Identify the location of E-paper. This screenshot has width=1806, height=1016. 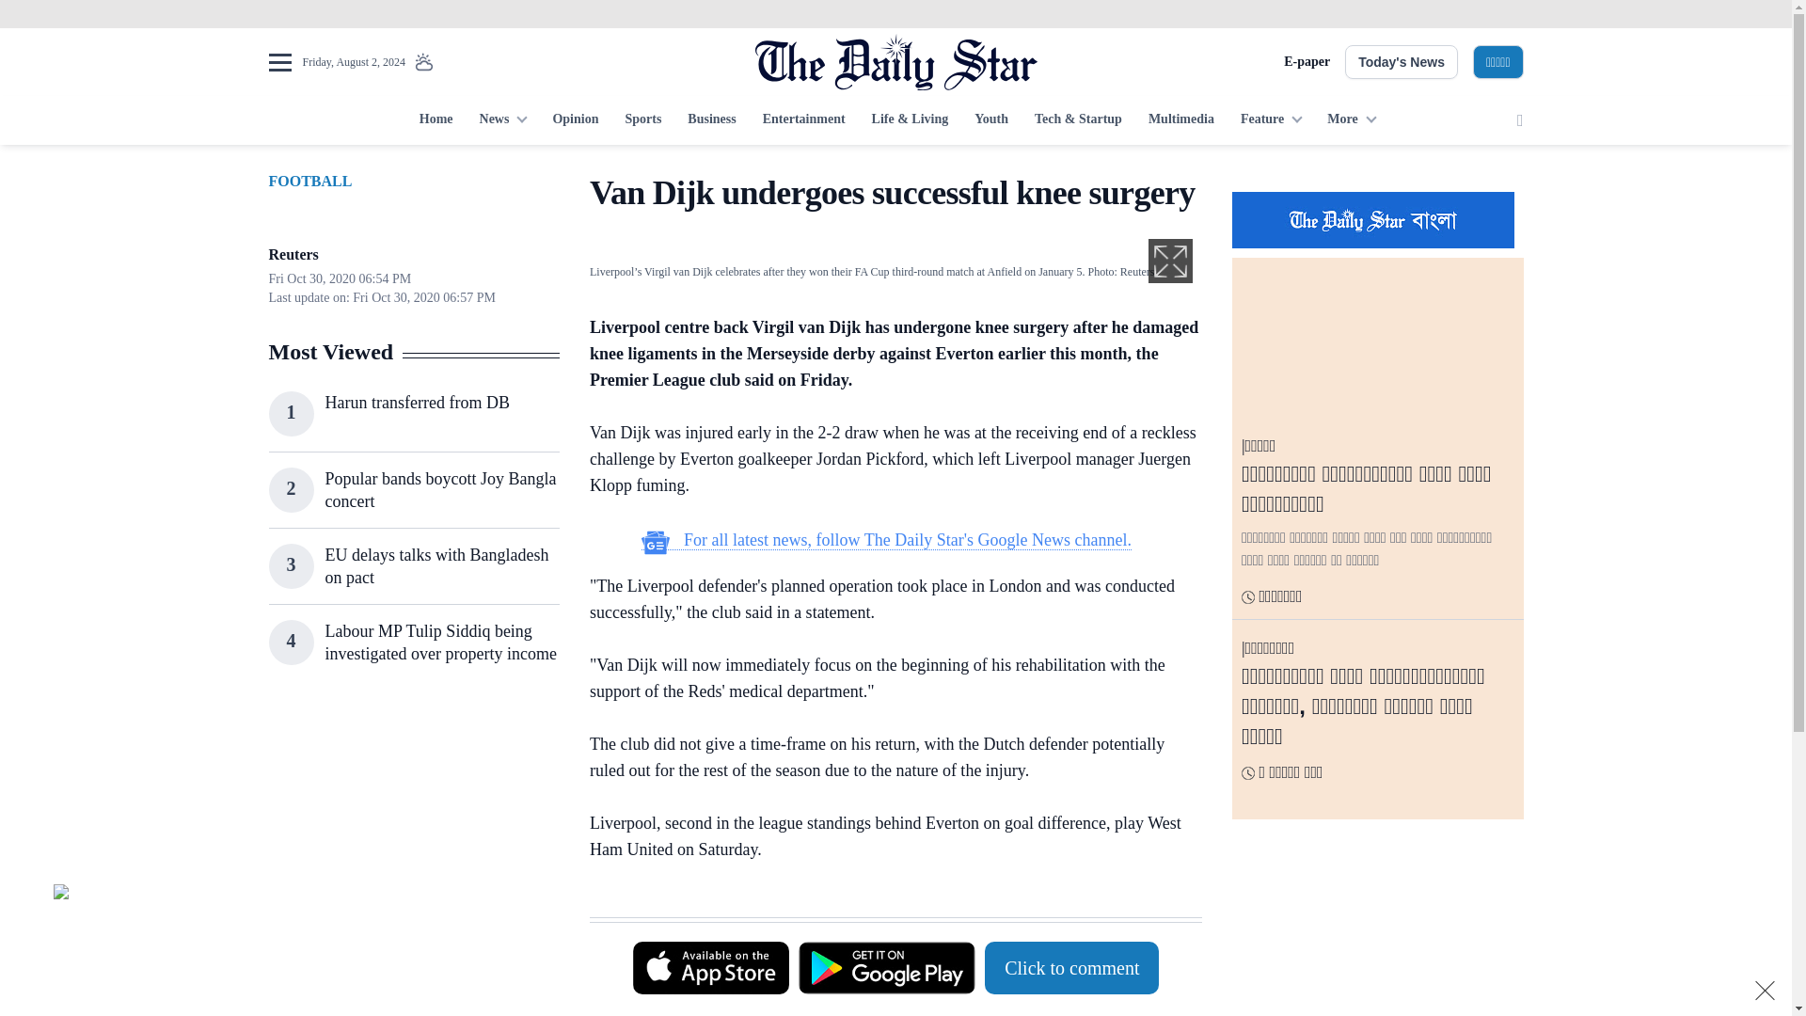
(1307, 62).